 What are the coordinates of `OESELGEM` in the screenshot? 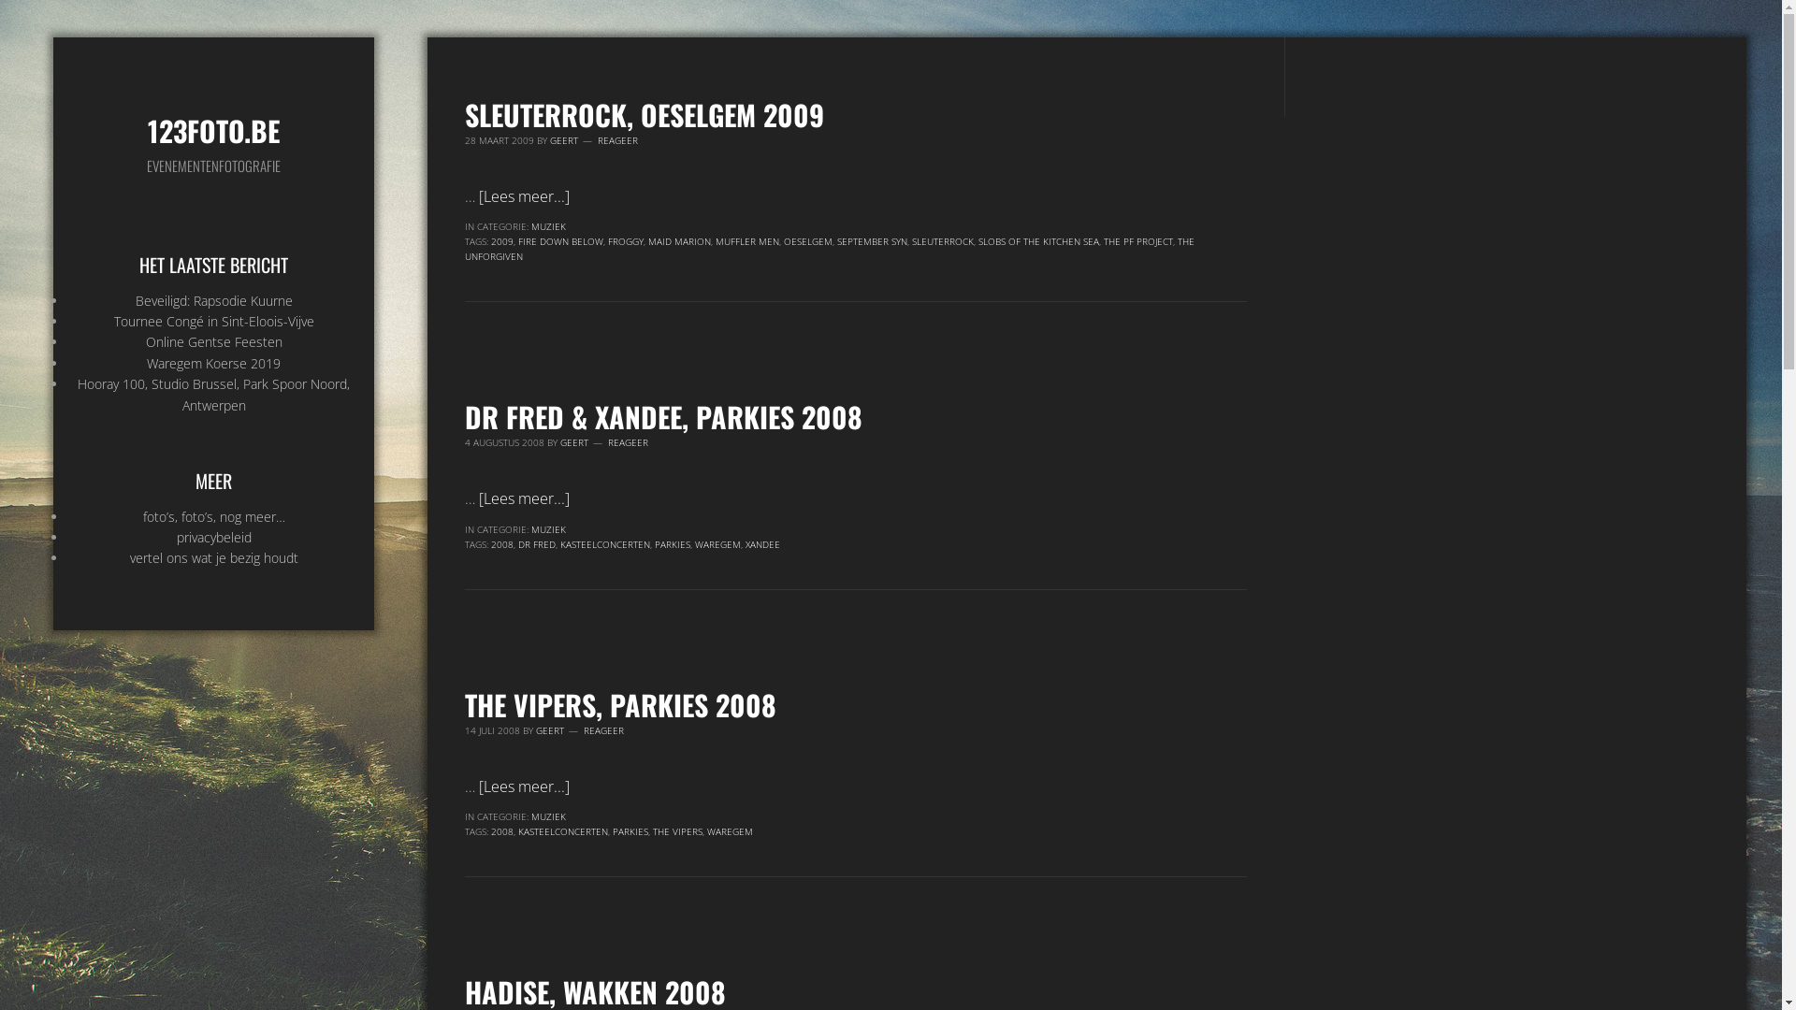 It's located at (808, 241).